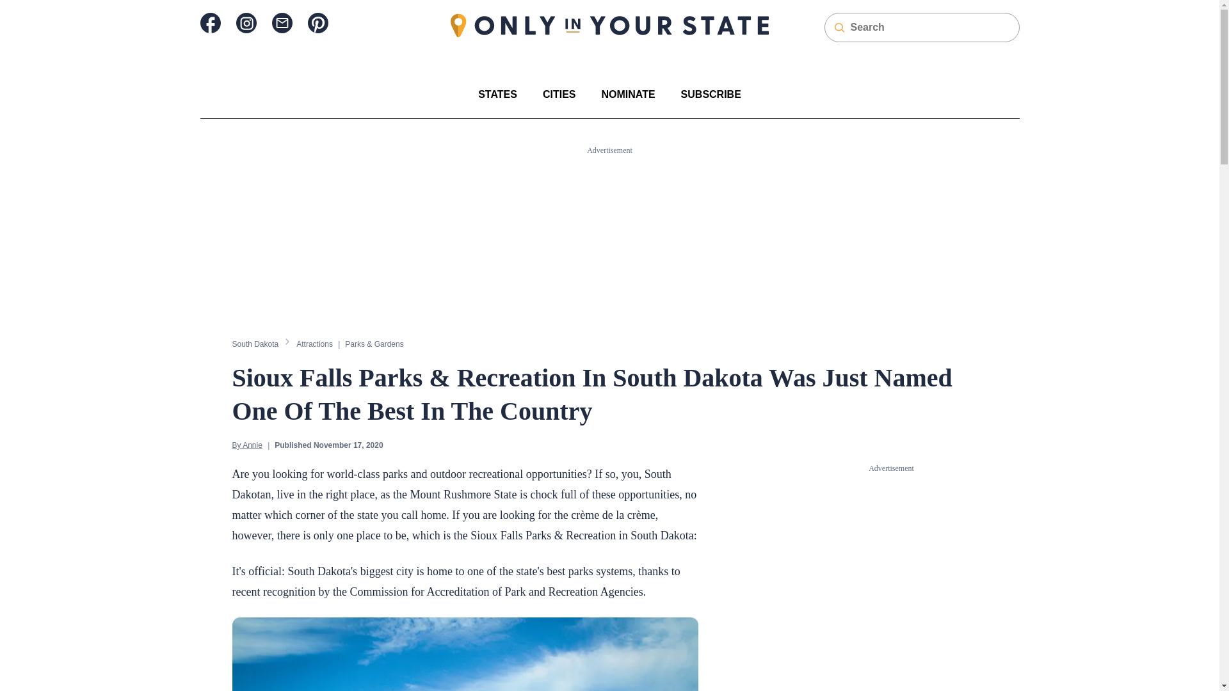 Image resolution: width=1229 pixels, height=691 pixels. What do you see at coordinates (314, 344) in the screenshot?
I see `Attractions` at bounding box center [314, 344].